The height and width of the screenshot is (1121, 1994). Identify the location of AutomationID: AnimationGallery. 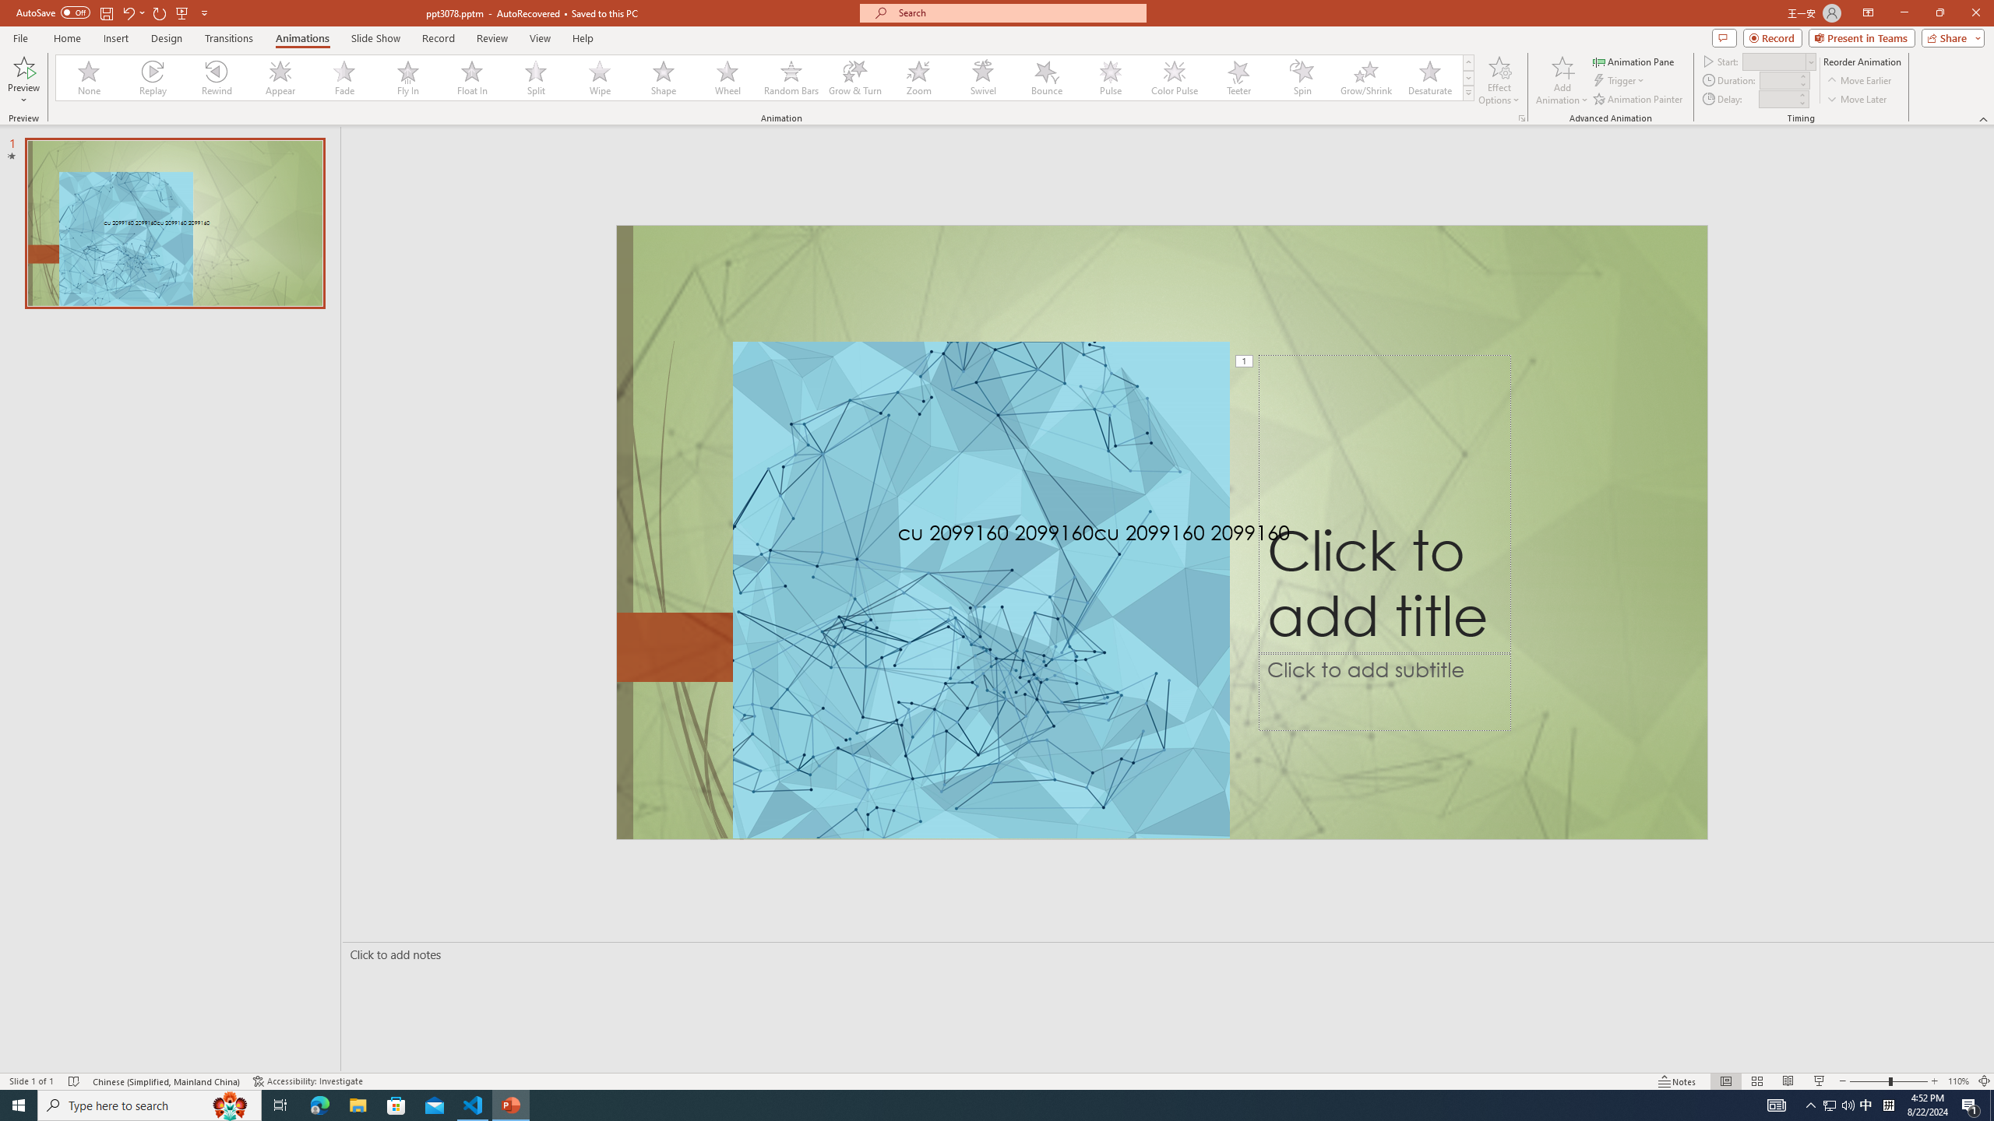
(765, 78).